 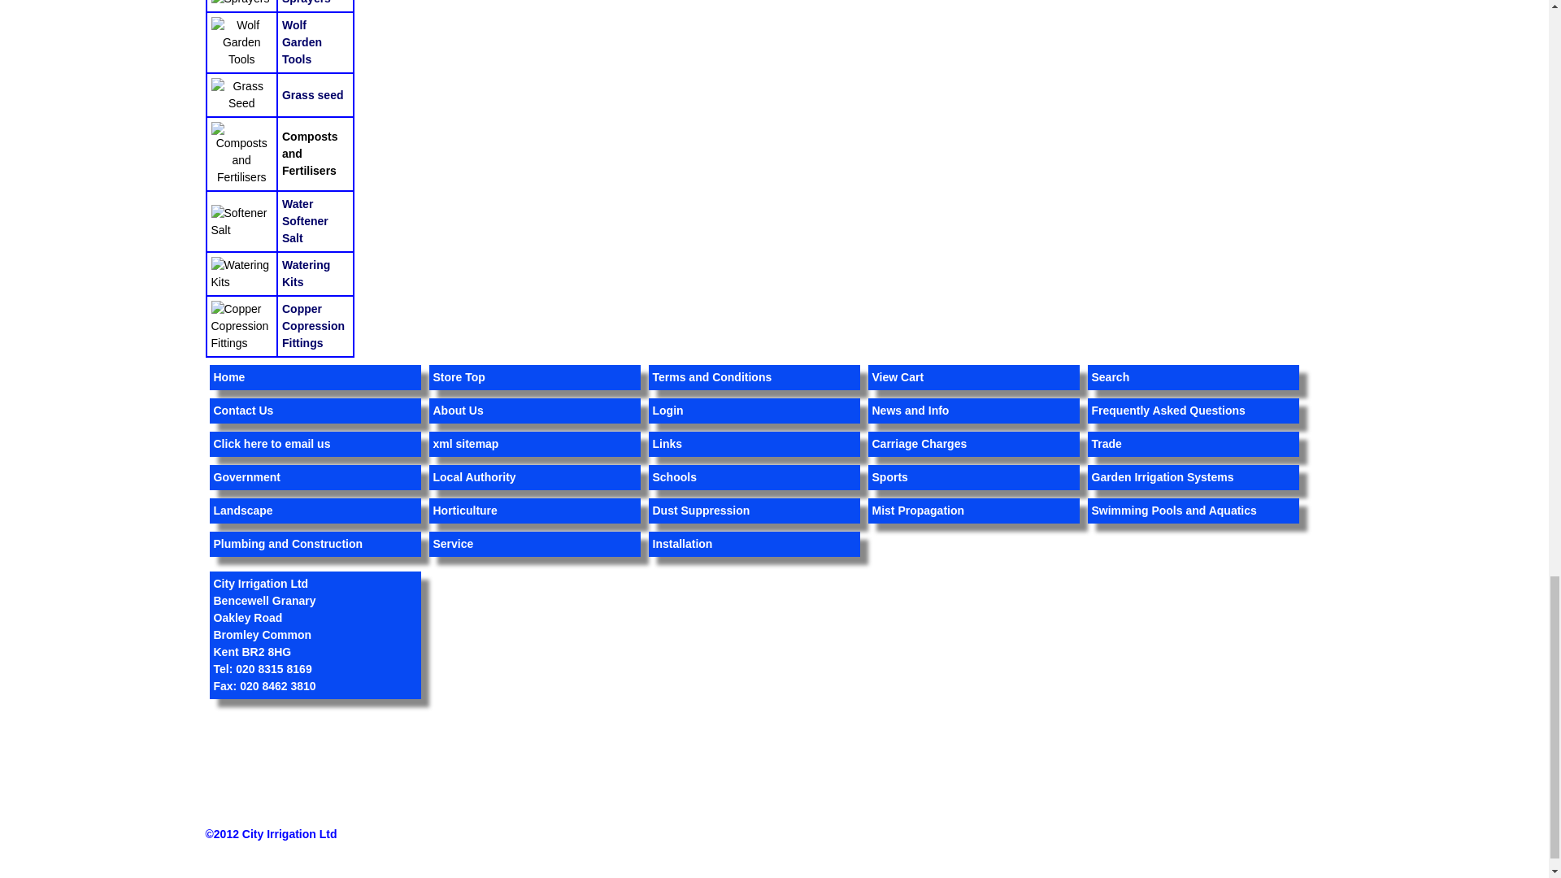 What do you see at coordinates (228, 376) in the screenshot?
I see `Home` at bounding box center [228, 376].